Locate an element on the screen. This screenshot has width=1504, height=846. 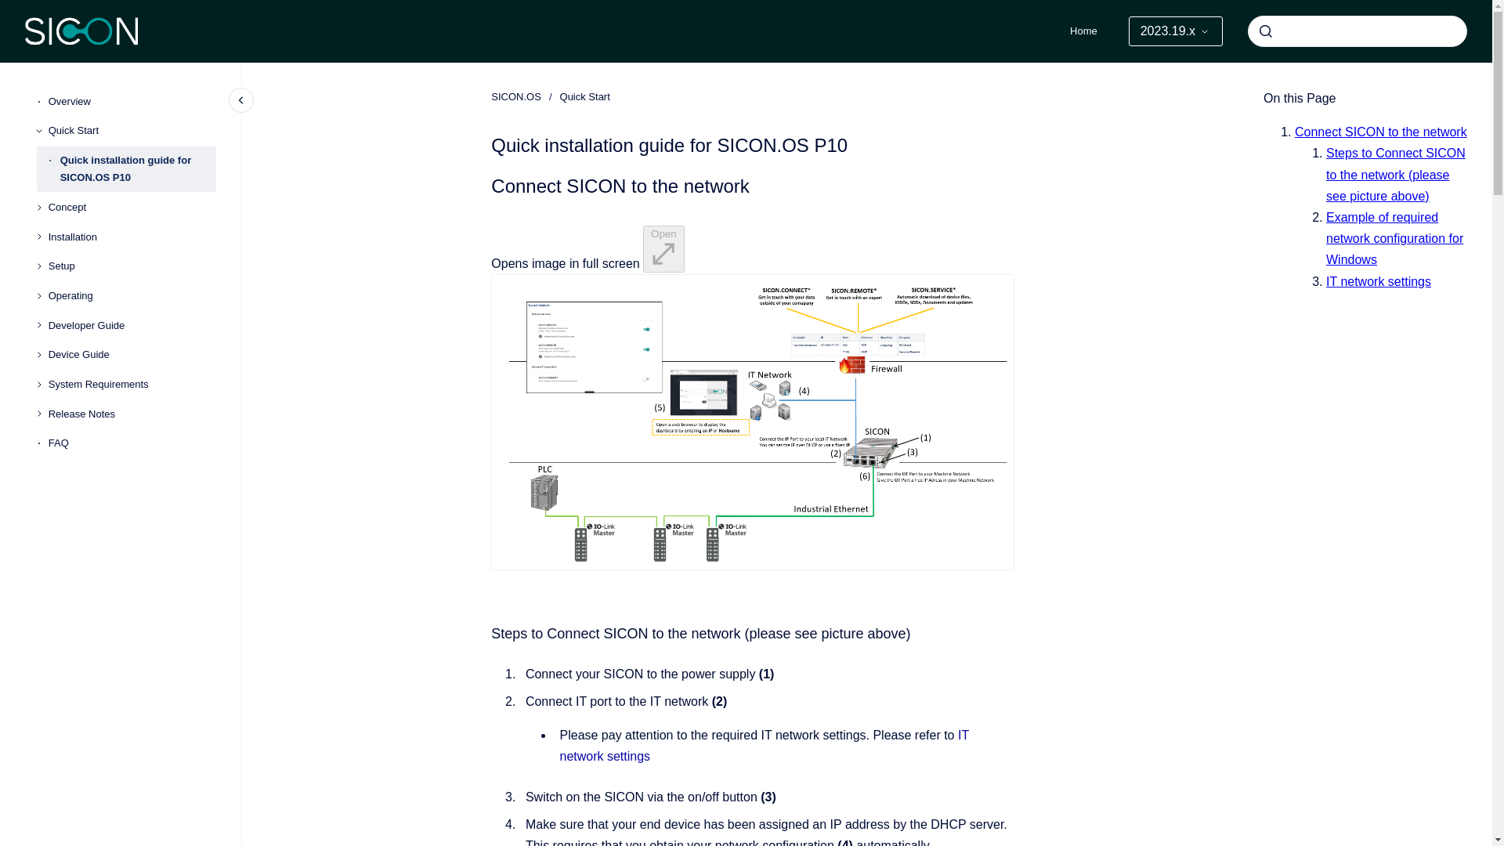
Go to homepage is located at coordinates (81, 31).